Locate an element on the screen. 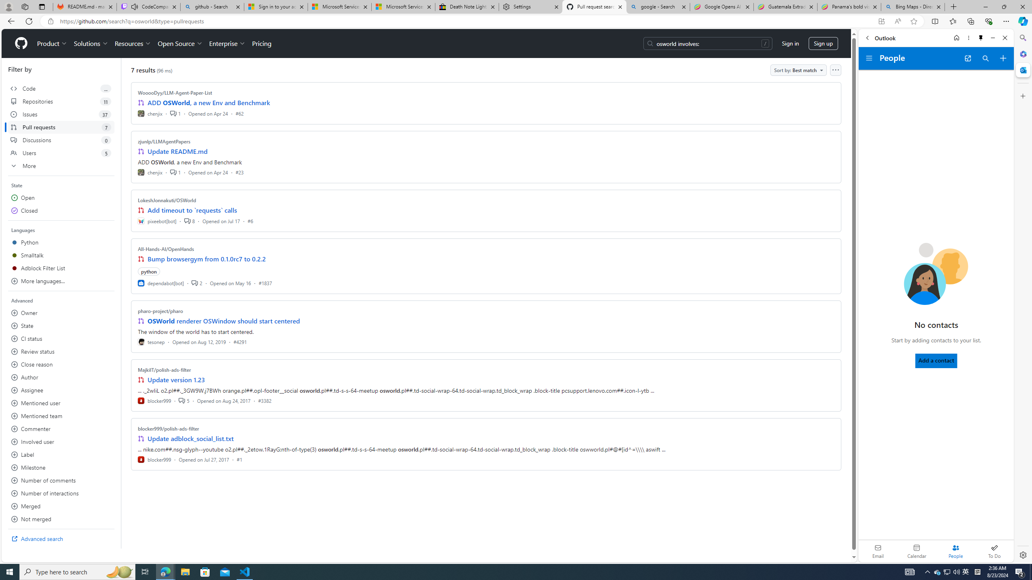 Image resolution: width=1032 pixels, height=580 pixels. Folder navigation is located at coordinates (869, 58).